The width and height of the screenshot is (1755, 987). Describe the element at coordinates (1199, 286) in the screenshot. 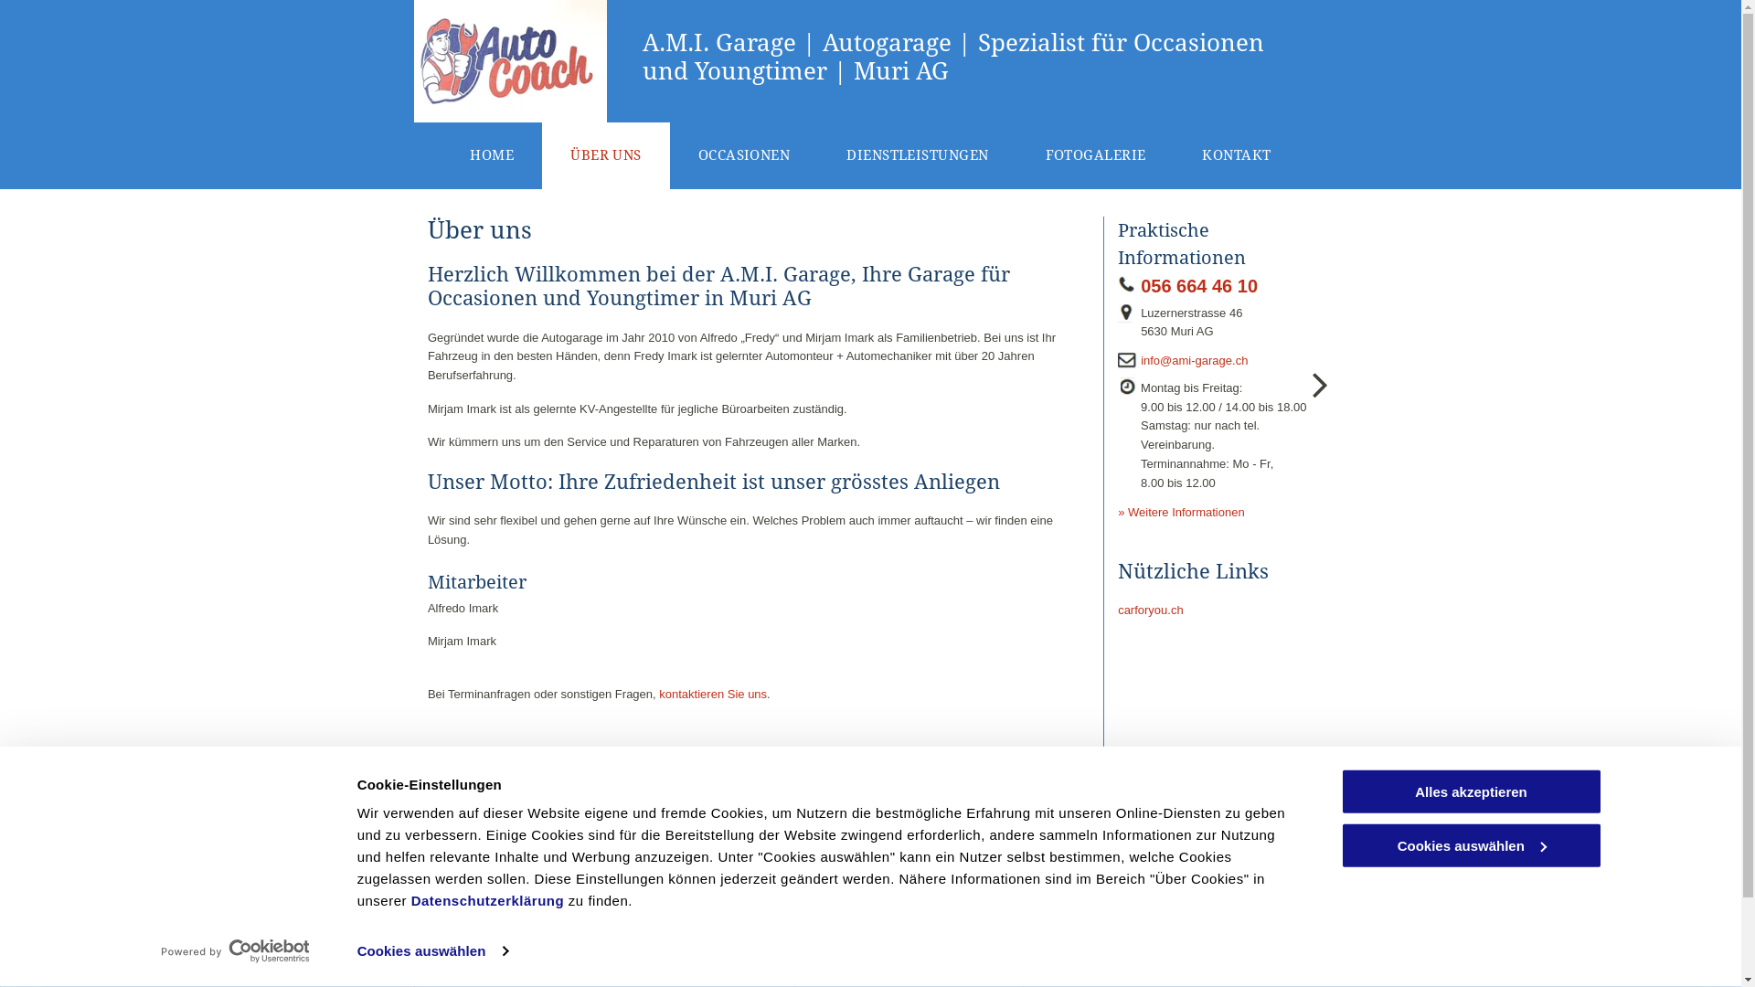

I see `056 664 46 10` at that location.